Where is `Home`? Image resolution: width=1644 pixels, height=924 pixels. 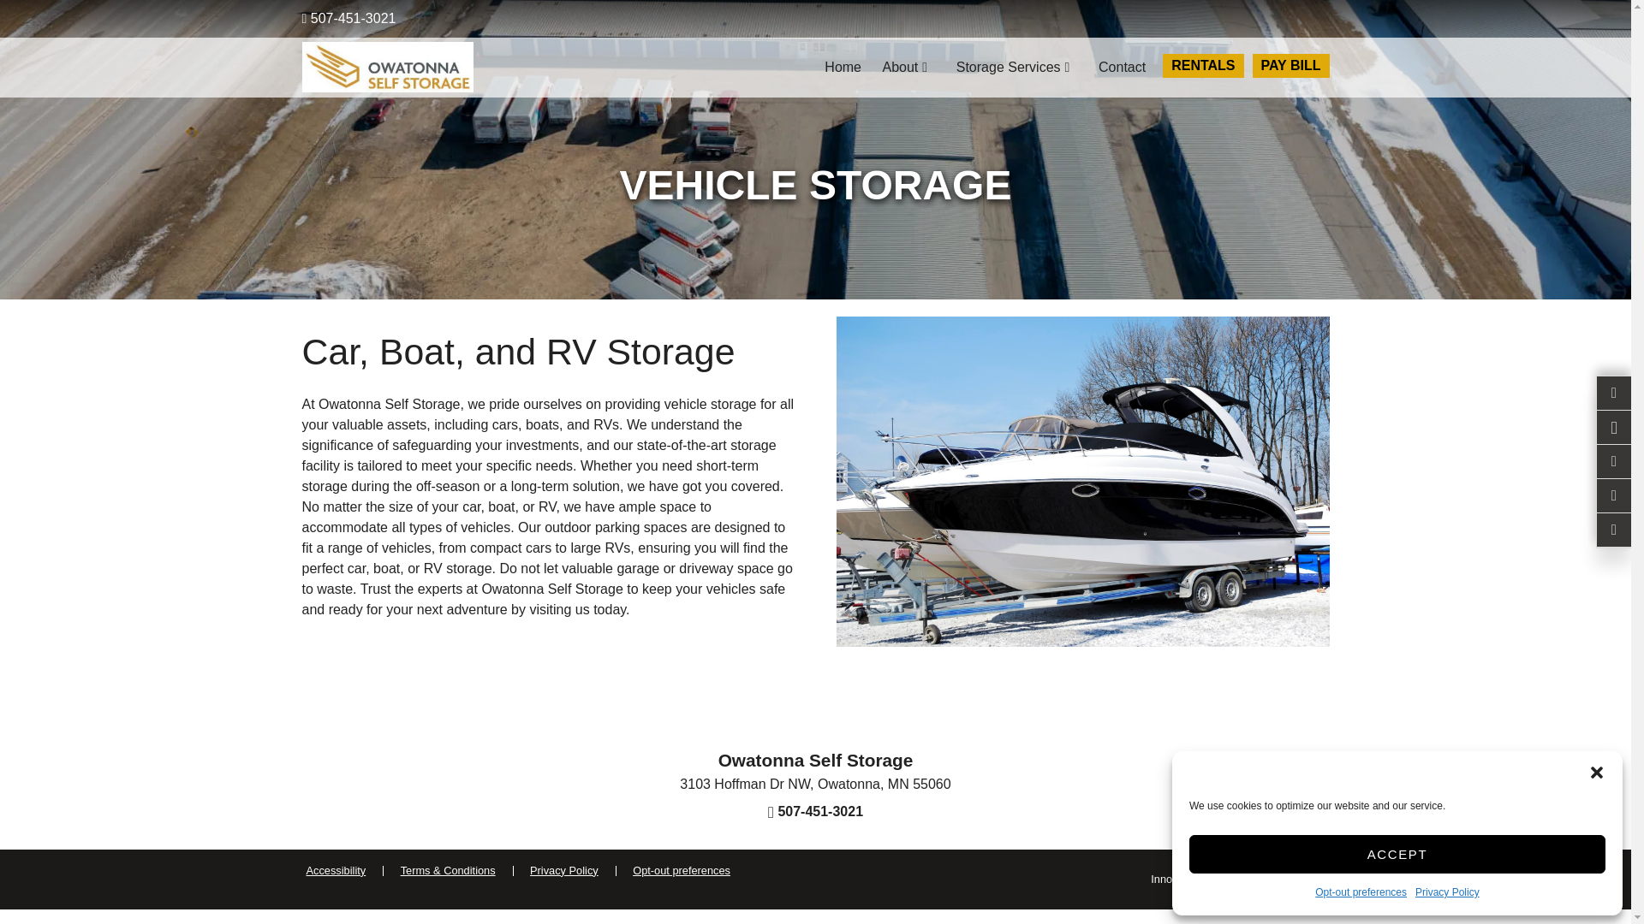
Home is located at coordinates (843, 67).